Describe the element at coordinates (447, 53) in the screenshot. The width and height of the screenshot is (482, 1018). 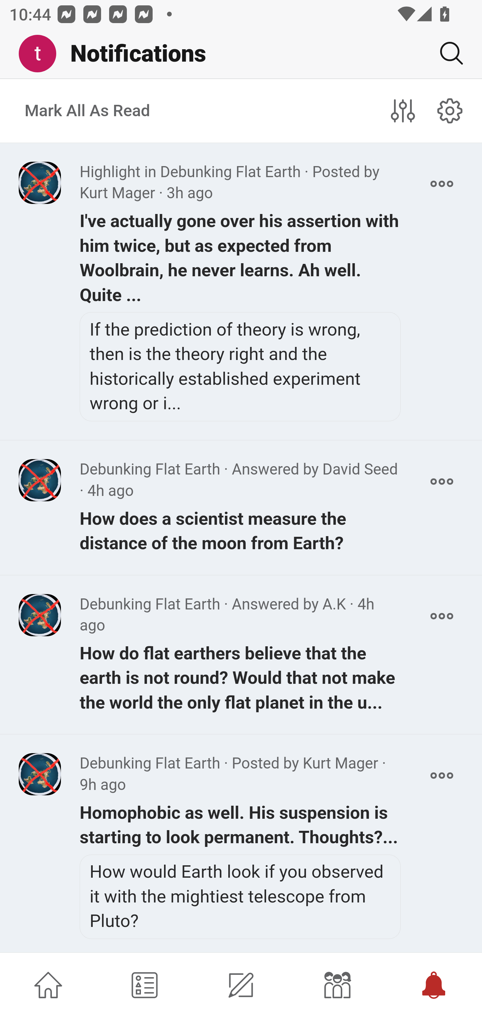
I see `Search` at that location.